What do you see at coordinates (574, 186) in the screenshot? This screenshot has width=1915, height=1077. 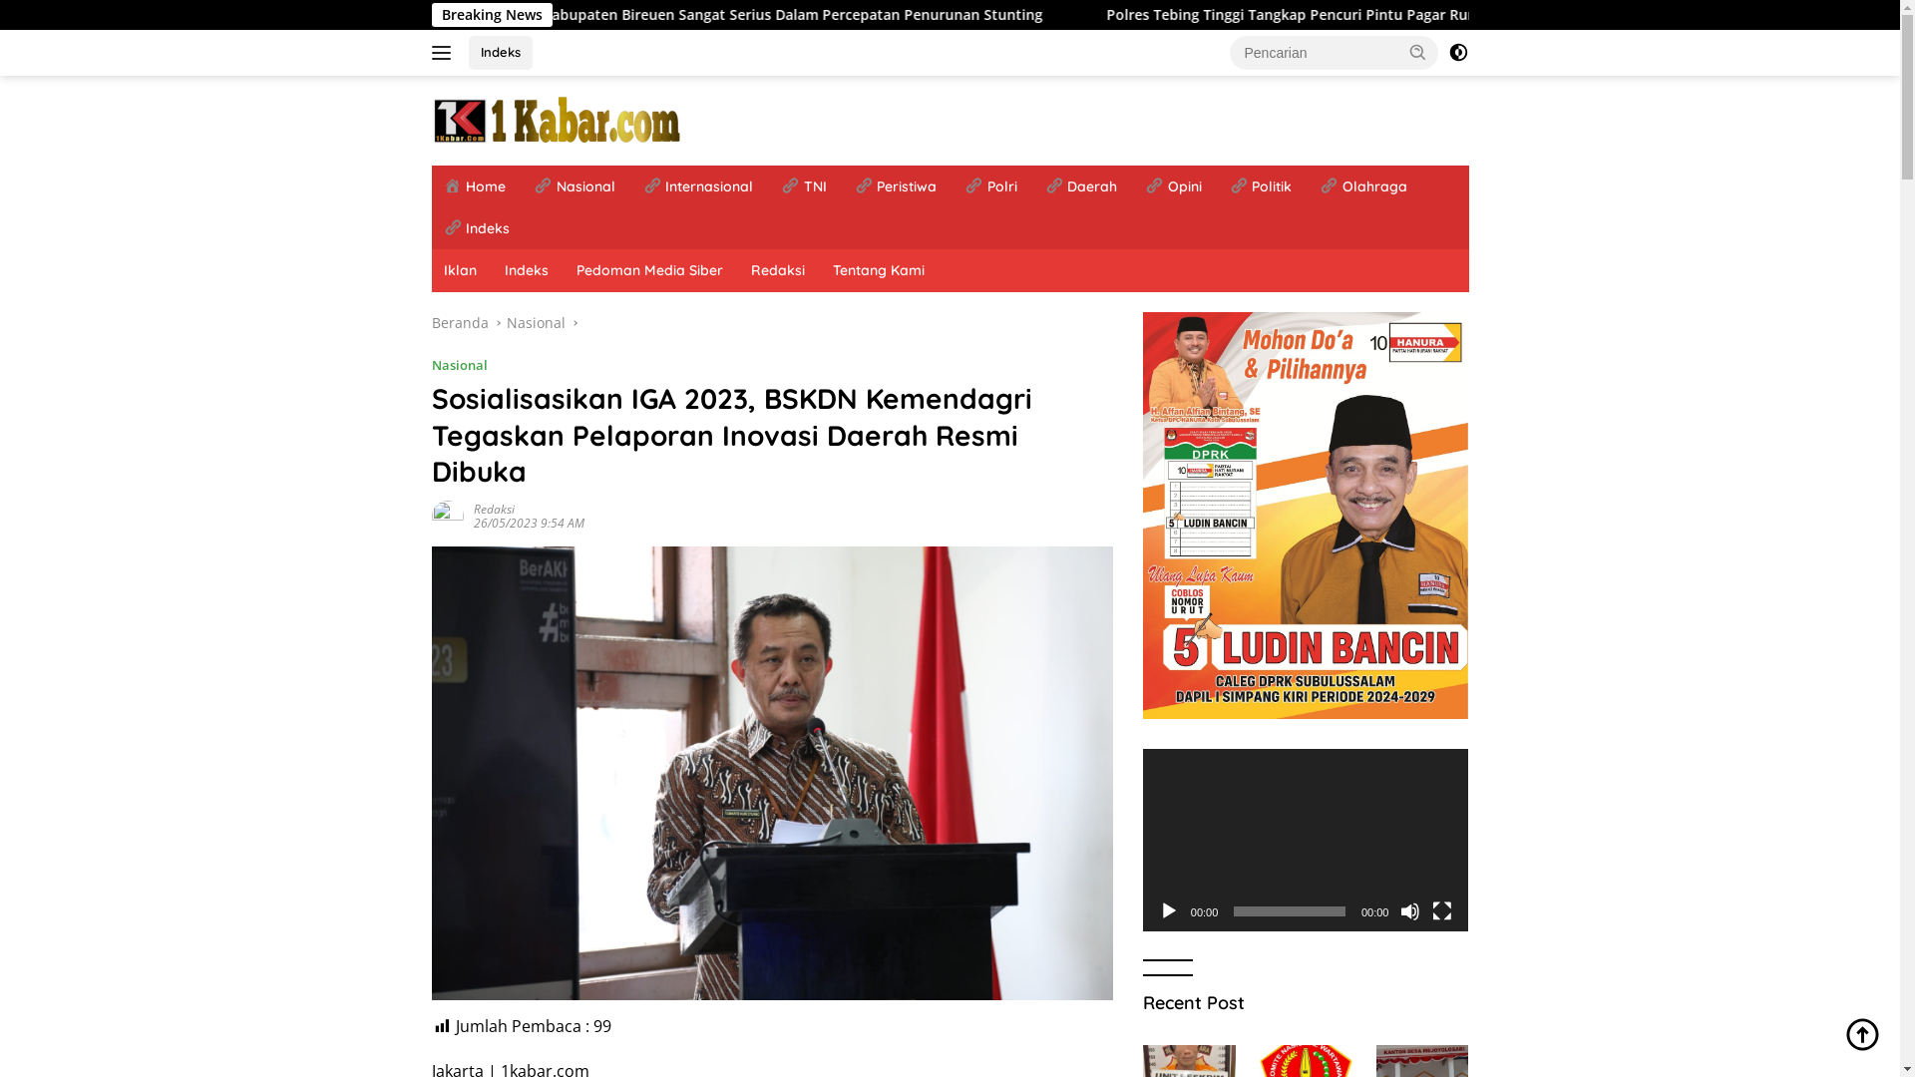 I see `Nasional` at bounding box center [574, 186].